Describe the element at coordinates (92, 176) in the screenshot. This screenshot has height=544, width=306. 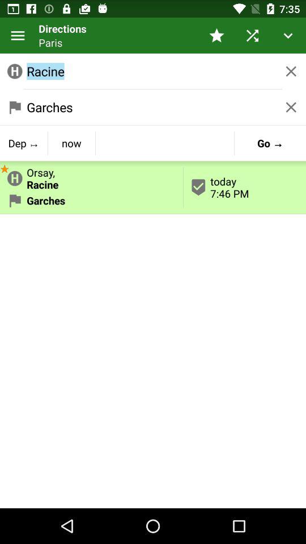
I see `launch item above the garches icon` at that location.